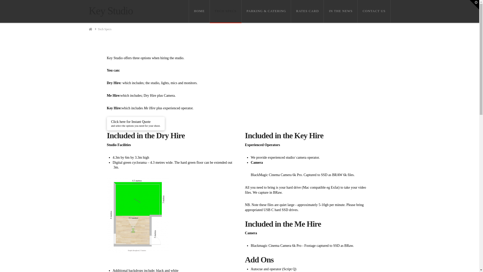 Image resolution: width=483 pixels, height=272 pixels. What do you see at coordinates (90, 29) in the screenshot?
I see `Home` at bounding box center [90, 29].